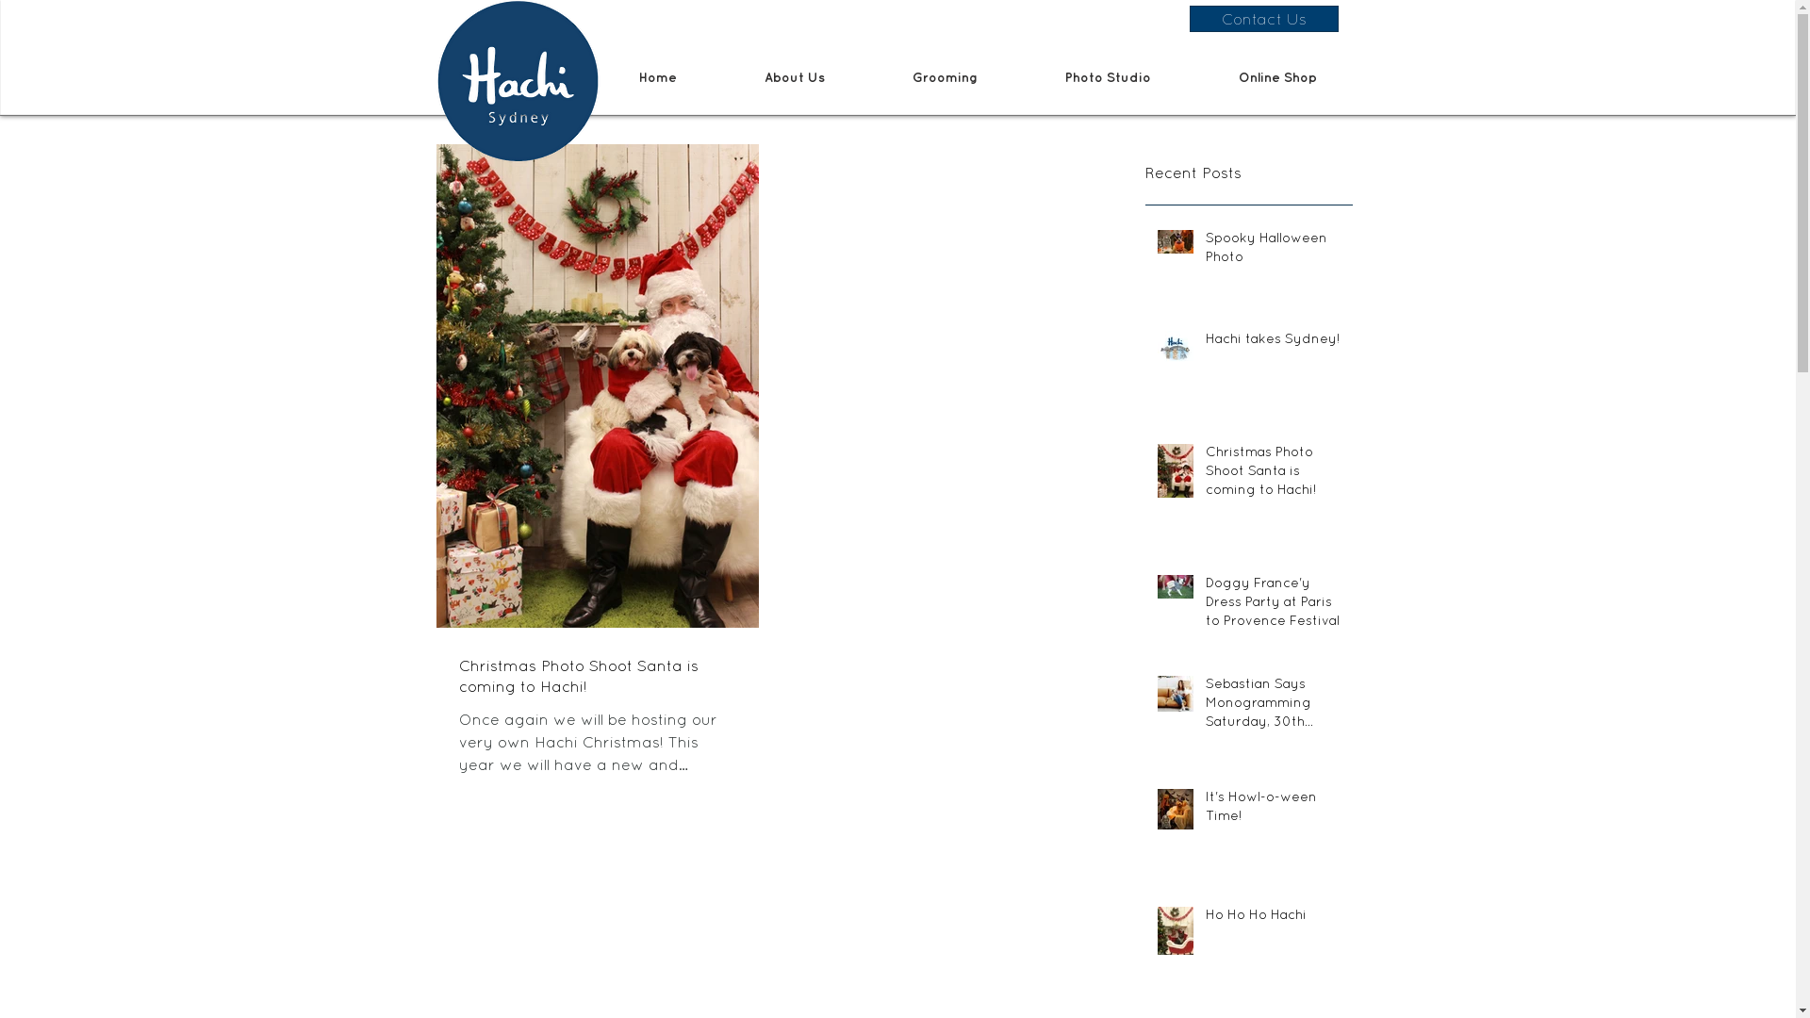 The width and height of the screenshot is (1810, 1018). What do you see at coordinates (1273, 707) in the screenshot?
I see `Sebastian Says Monogramming Saturday, 30th November 11am-1pm` at bounding box center [1273, 707].